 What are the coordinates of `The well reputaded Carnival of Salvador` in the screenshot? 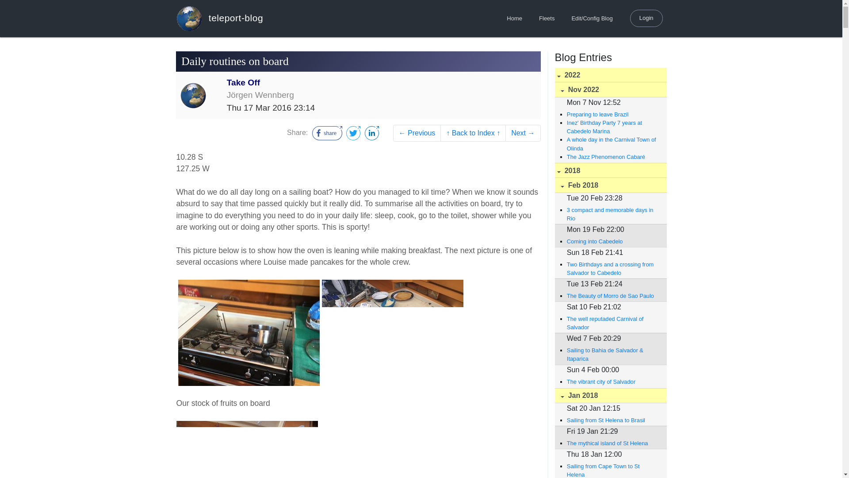 It's located at (612, 323).